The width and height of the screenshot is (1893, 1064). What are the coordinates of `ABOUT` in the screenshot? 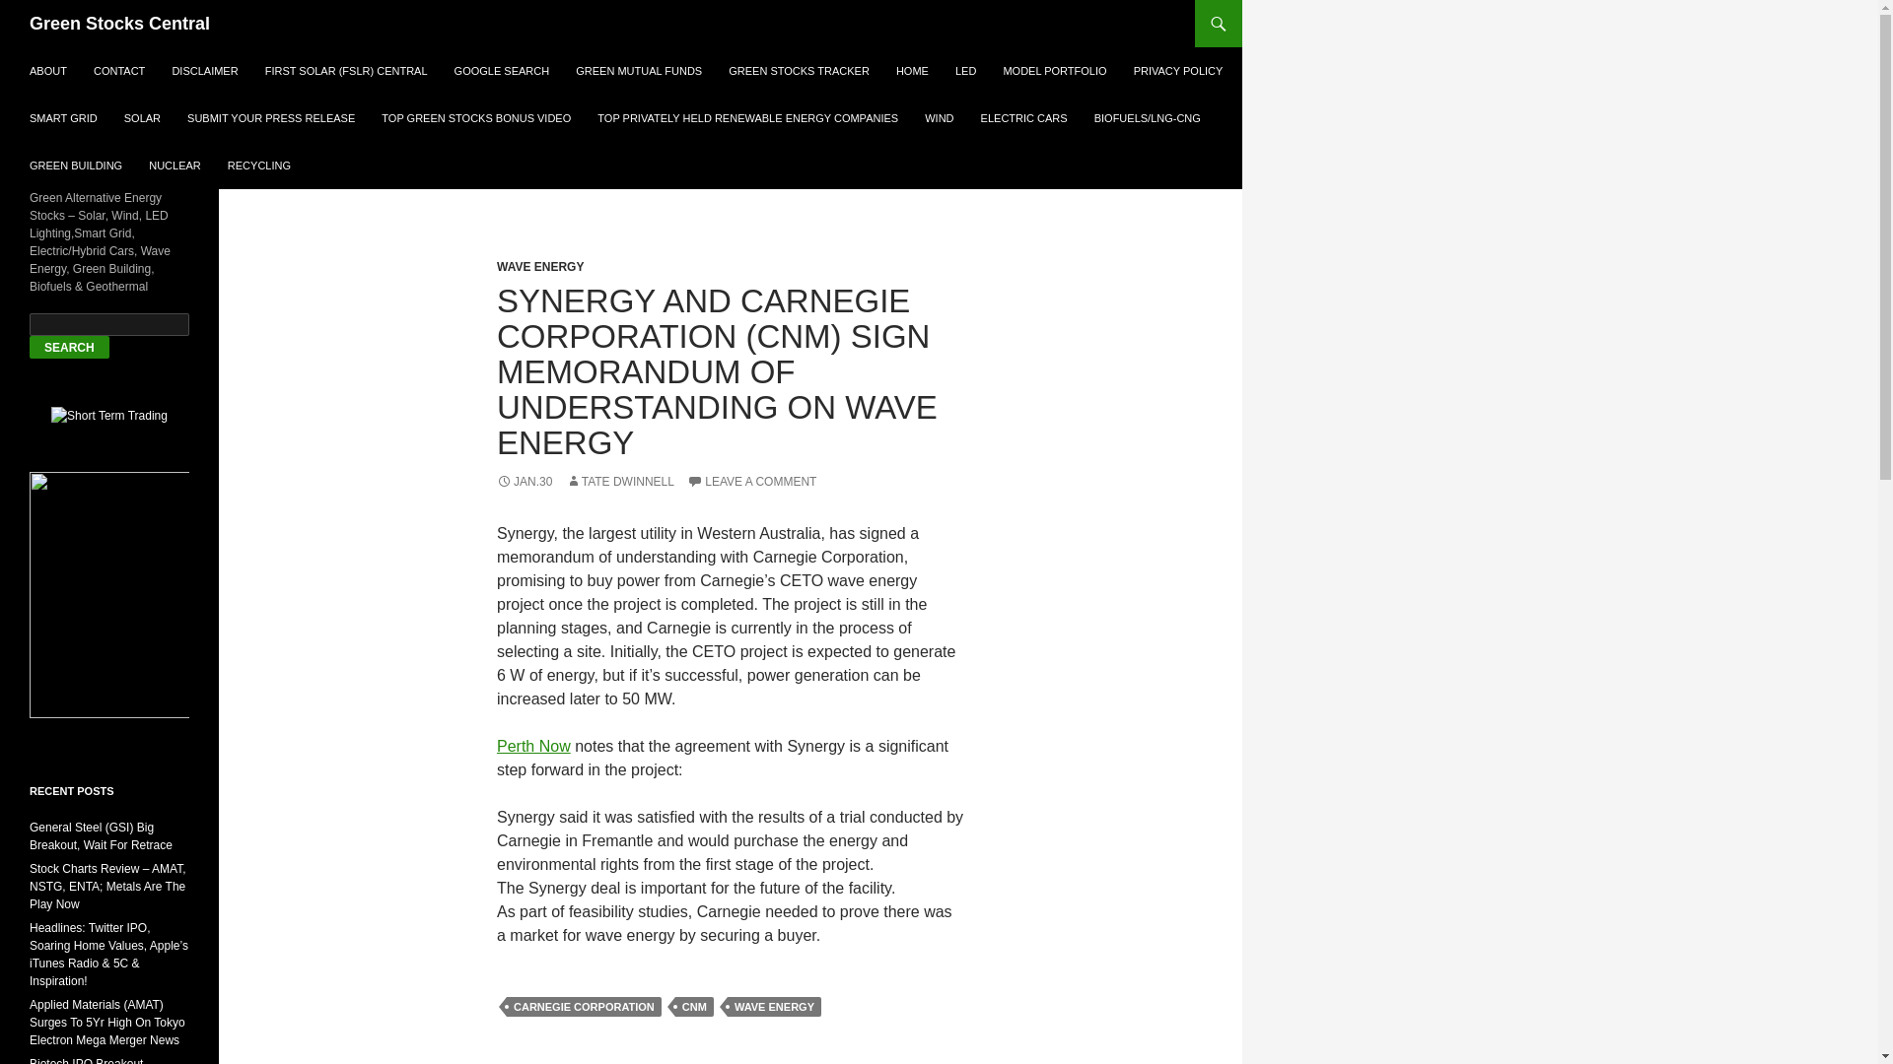 It's located at (47, 71).